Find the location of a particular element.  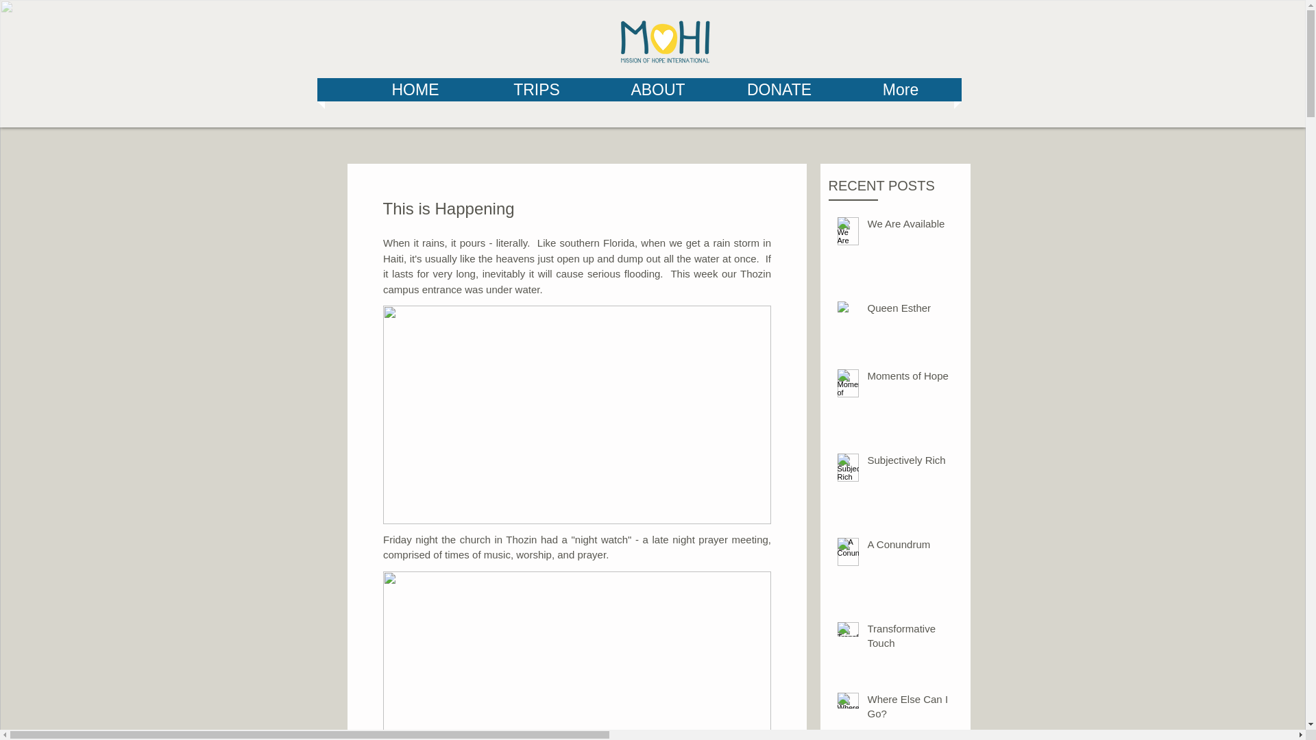

A Conundrum is located at coordinates (909, 547).